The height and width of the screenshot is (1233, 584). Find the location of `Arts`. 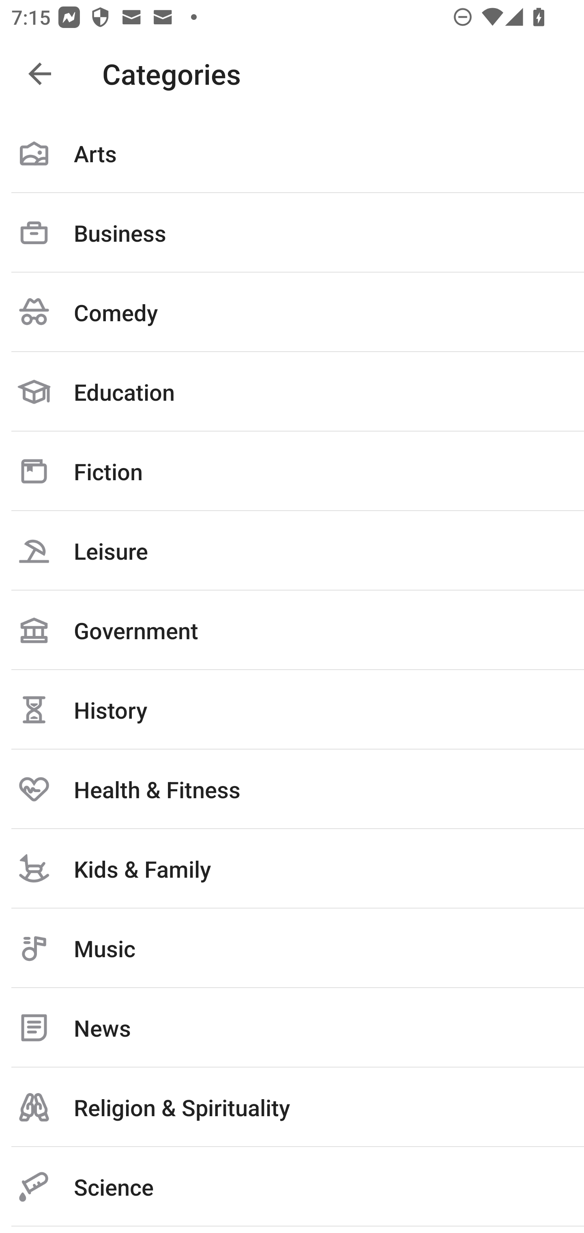

Arts is located at coordinates (292, 153).